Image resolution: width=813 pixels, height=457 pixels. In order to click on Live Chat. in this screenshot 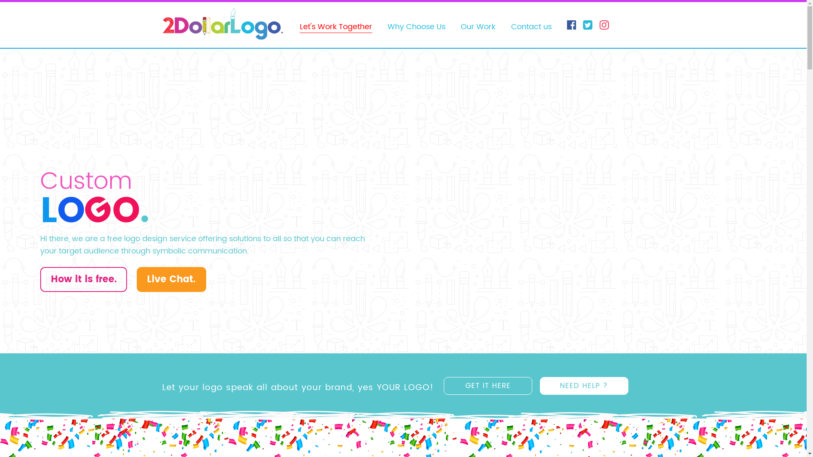, I will do `click(171, 279)`.